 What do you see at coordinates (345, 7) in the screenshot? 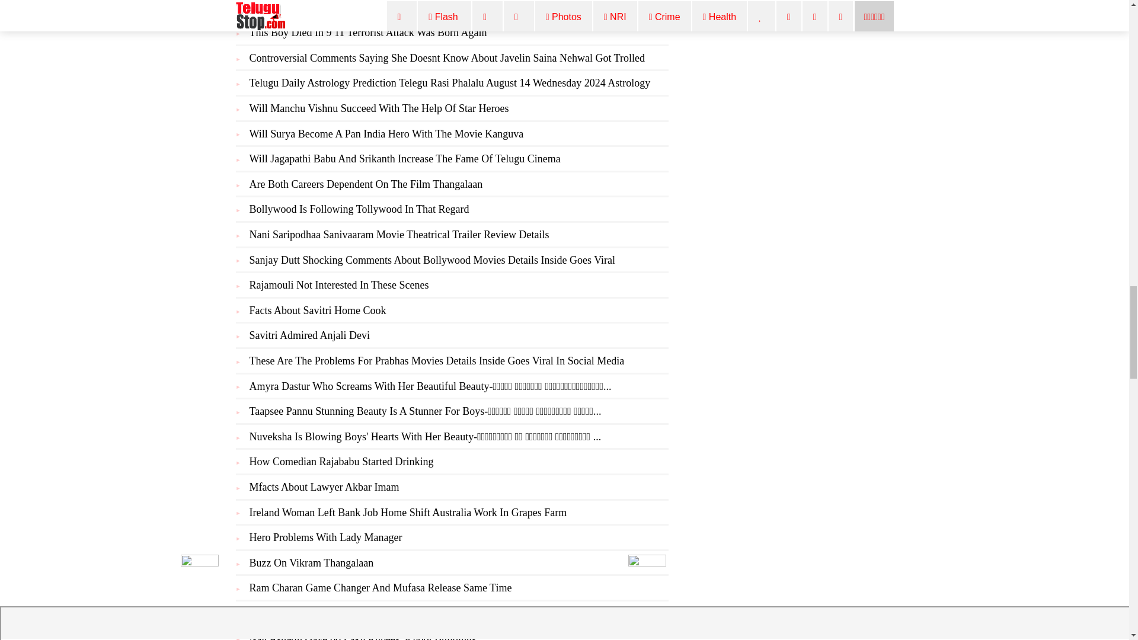
I see `Wonderful Health Benefits Of Peepal Leaves` at bounding box center [345, 7].